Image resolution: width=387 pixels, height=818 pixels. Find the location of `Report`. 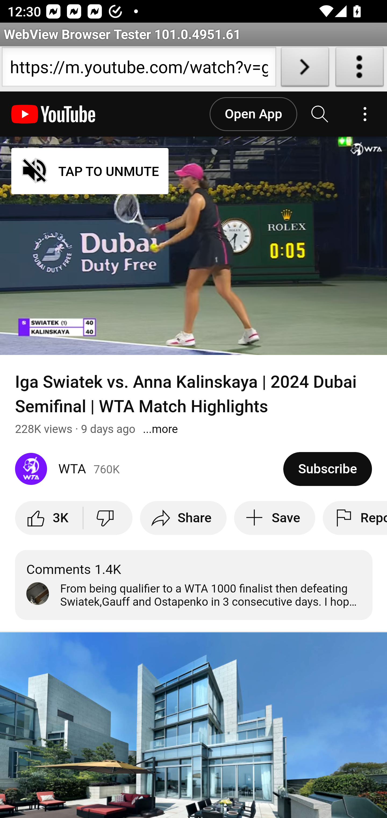

Report is located at coordinates (355, 518).